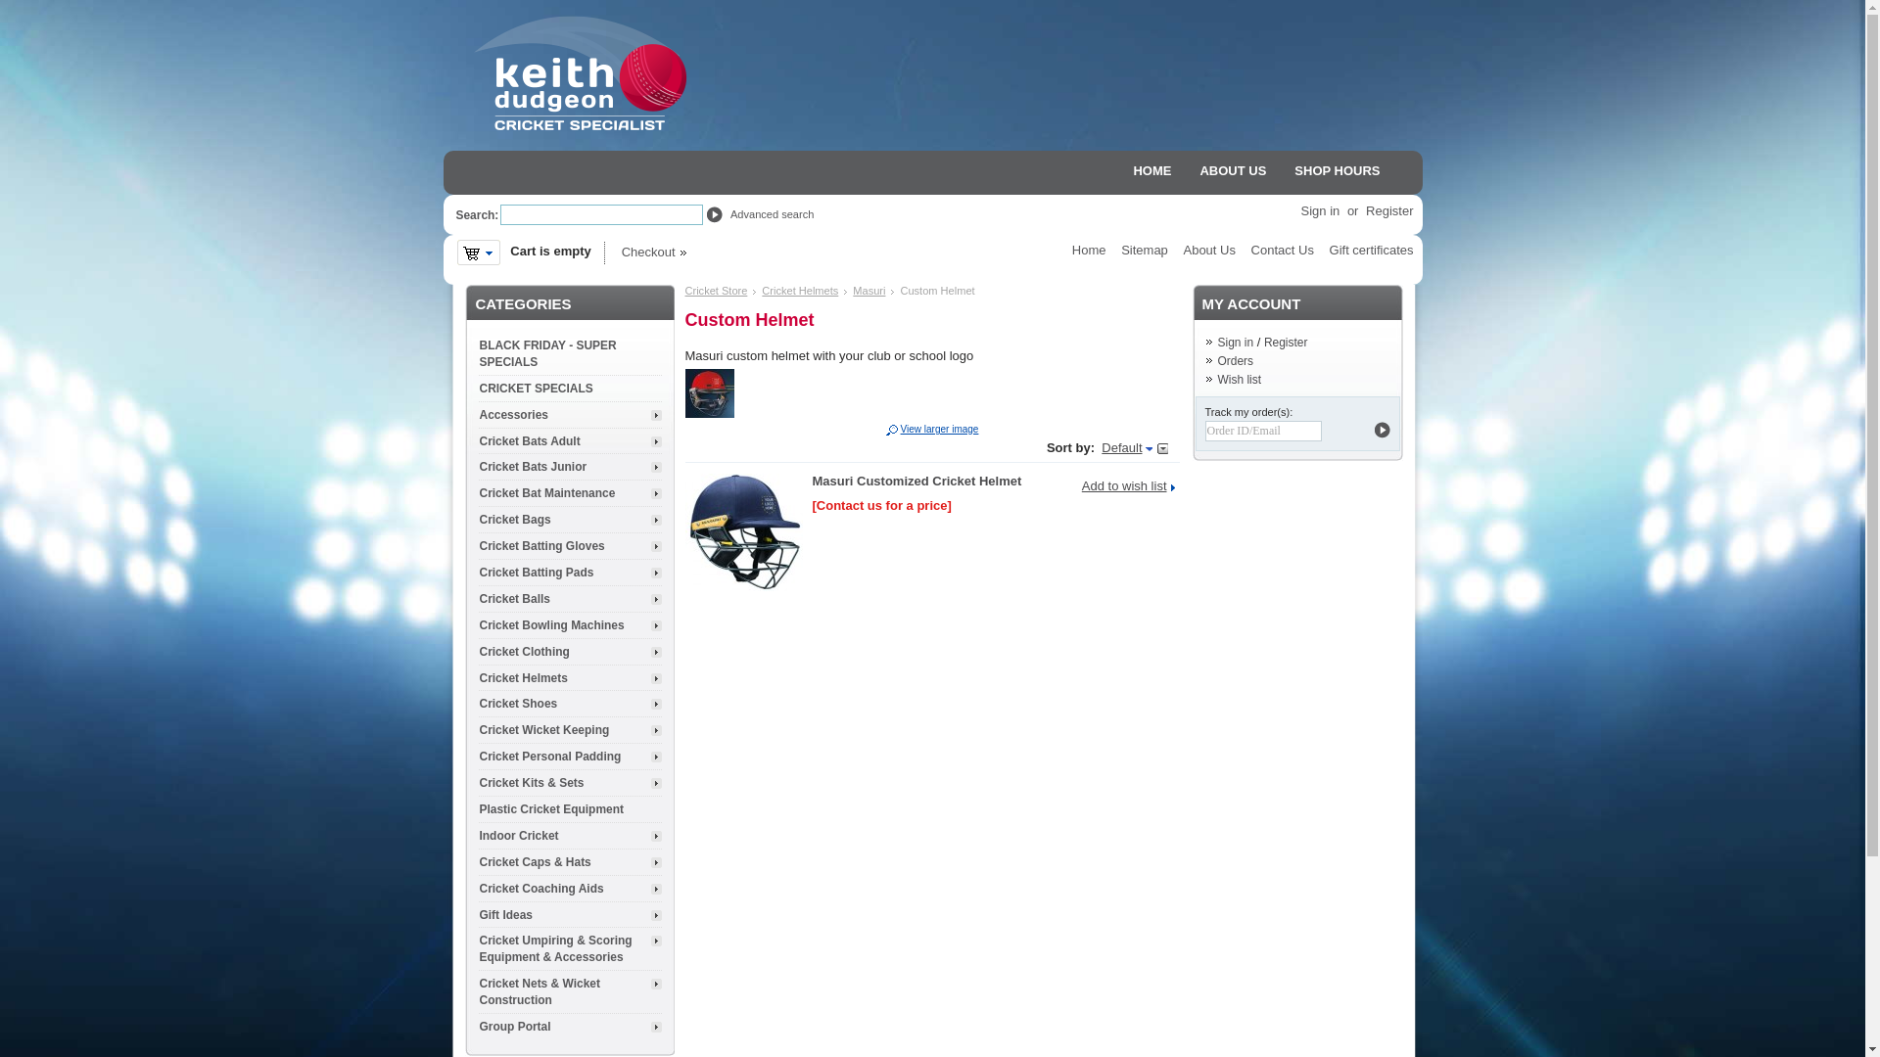 This screenshot has width=1880, height=1057. What do you see at coordinates (570, 861) in the screenshot?
I see `Cricket Caps & Hats` at bounding box center [570, 861].